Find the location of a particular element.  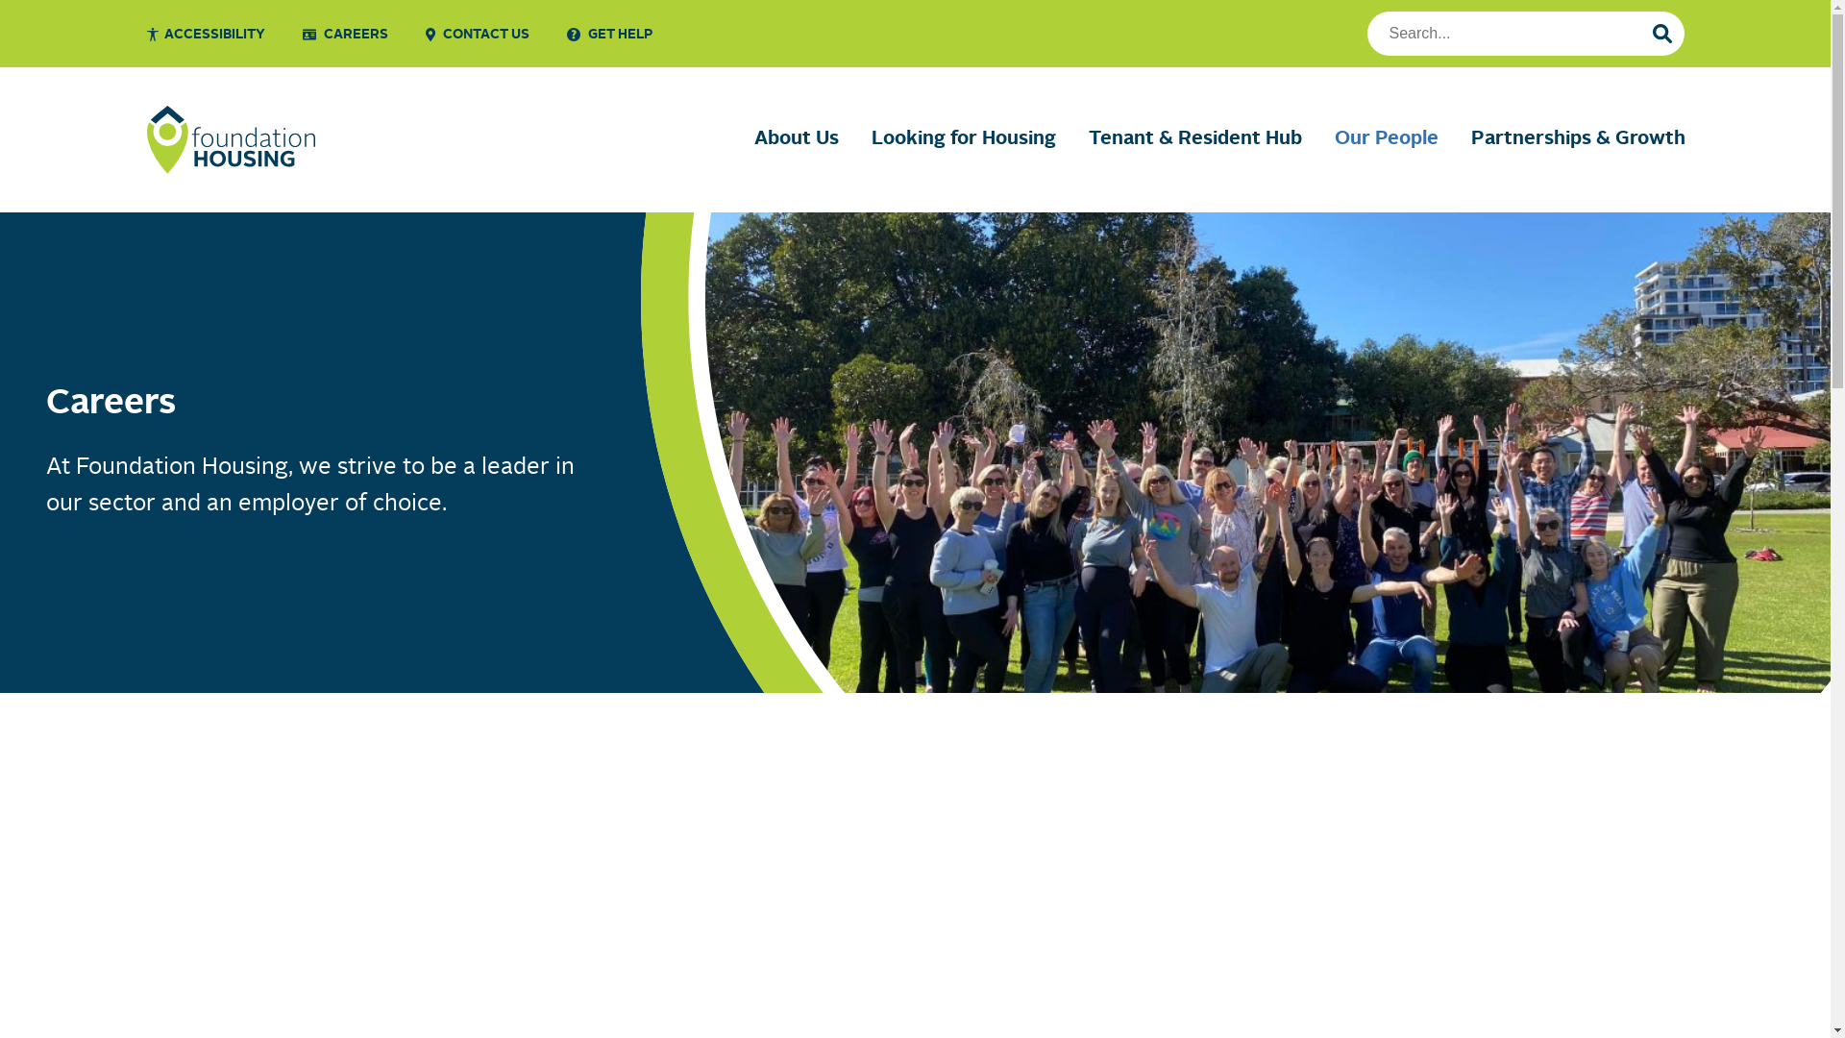

Tenant & Resident Hub is located at coordinates (1195, 139).